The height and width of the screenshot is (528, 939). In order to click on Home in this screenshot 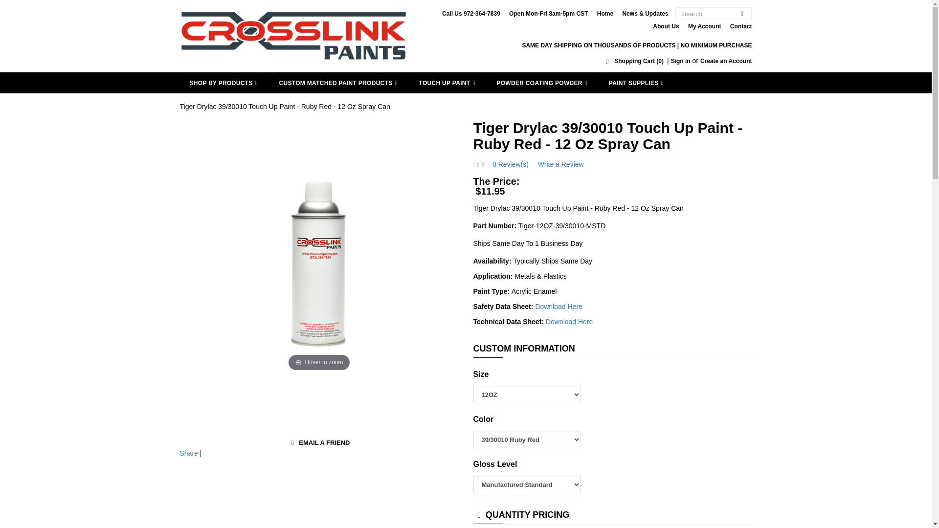, I will do `click(605, 13)`.